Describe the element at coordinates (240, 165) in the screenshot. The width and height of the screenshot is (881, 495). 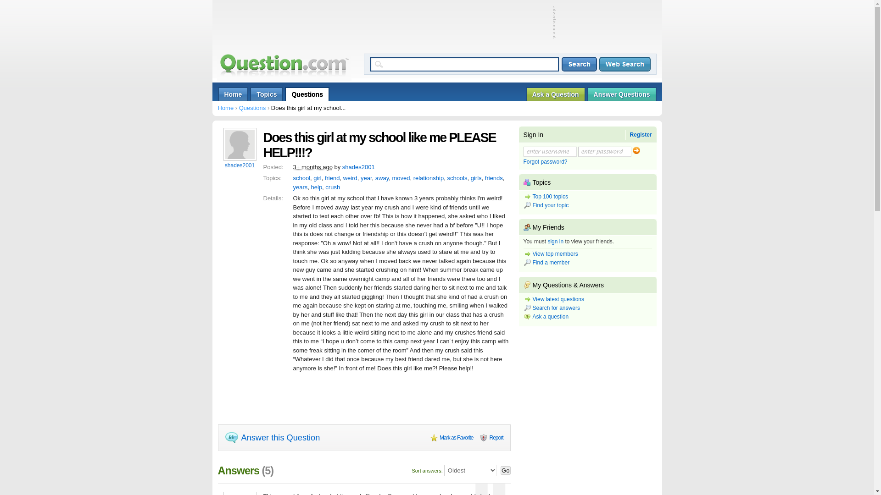
I see `shades2001` at that location.